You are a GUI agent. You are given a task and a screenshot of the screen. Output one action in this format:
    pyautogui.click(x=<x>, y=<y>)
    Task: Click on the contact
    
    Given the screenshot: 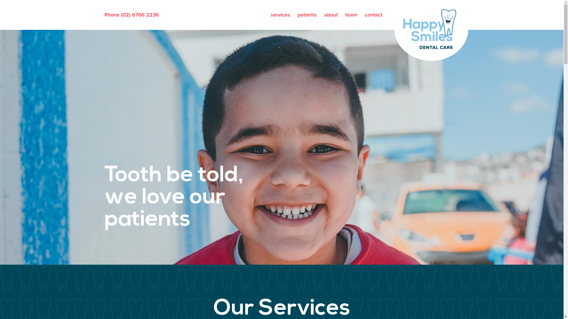 What is the action you would take?
    pyautogui.click(x=373, y=15)
    